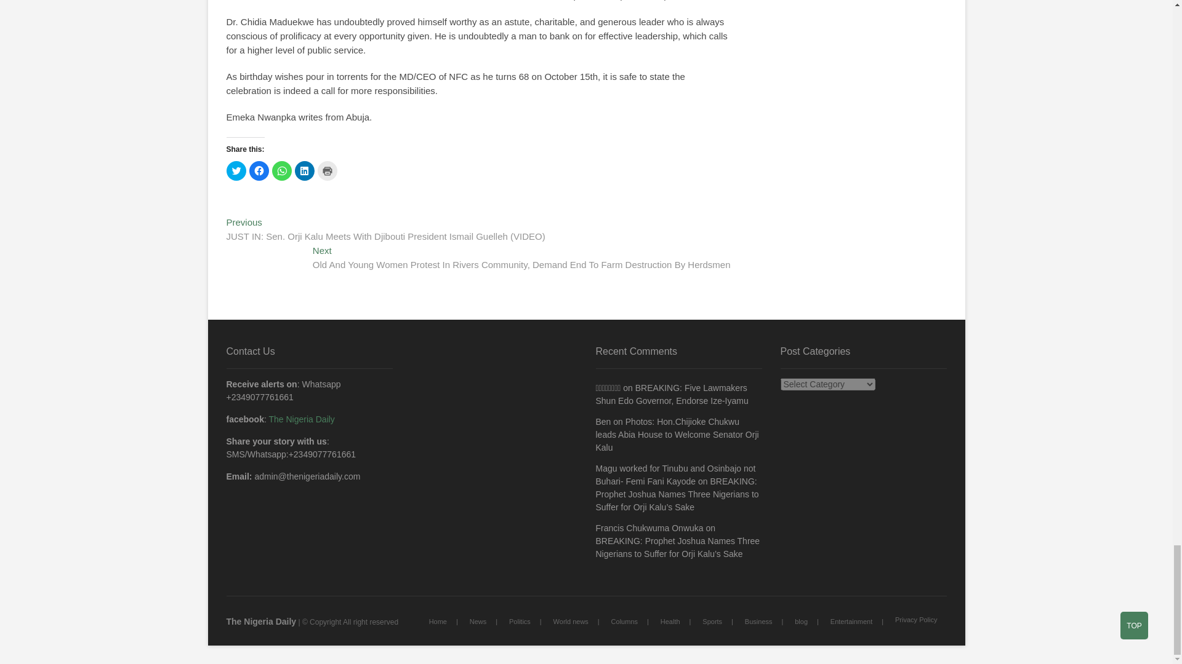 Image resolution: width=1182 pixels, height=664 pixels. What do you see at coordinates (261, 622) in the screenshot?
I see `The Nigeria Daily` at bounding box center [261, 622].